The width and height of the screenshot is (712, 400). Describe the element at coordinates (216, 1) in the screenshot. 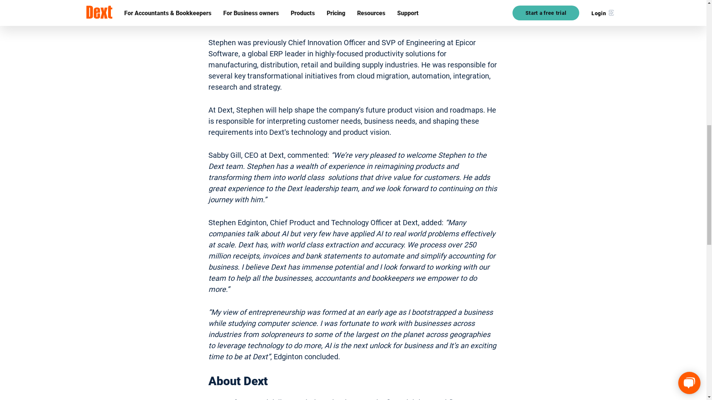

I see `Dext` at that location.